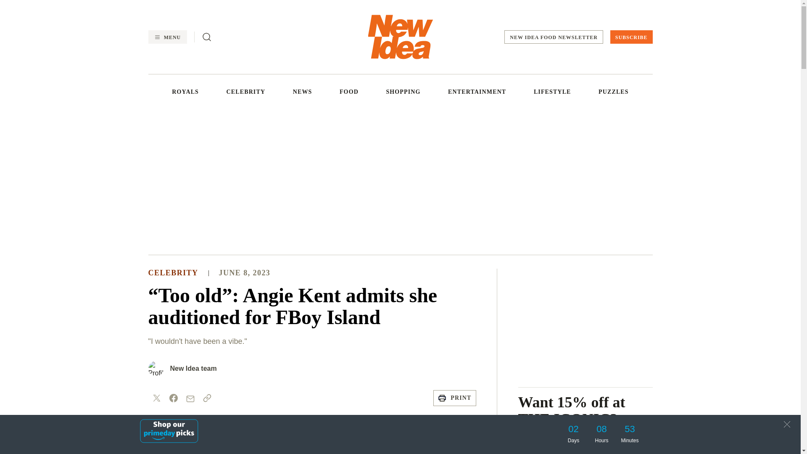 Image resolution: width=807 pixels, height=454 pixels. Describe the element at coordinates (403, 92) in the screenshot. I see `SHOPPING` at that location.